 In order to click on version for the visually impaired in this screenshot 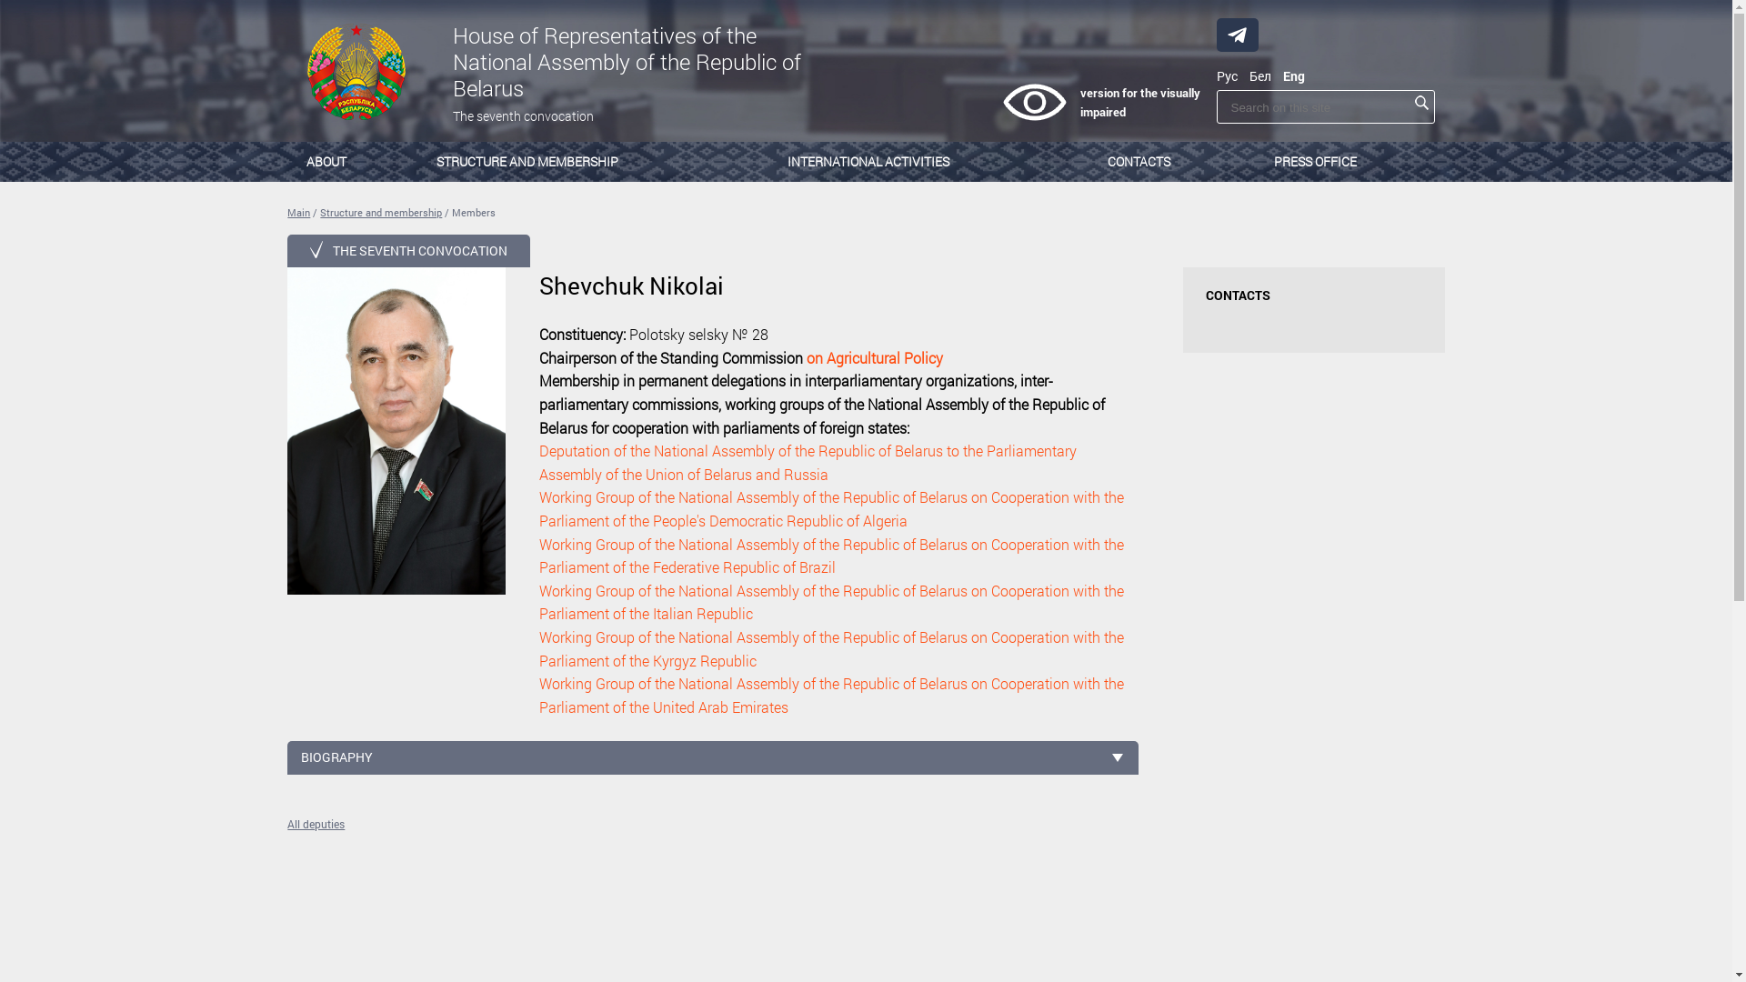, I will do `click(1102, 103)`.